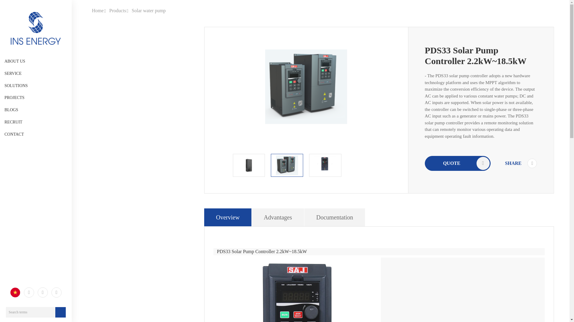 This screenshot has width=574, height=322. I want to click on Projects, so click(36, 98).